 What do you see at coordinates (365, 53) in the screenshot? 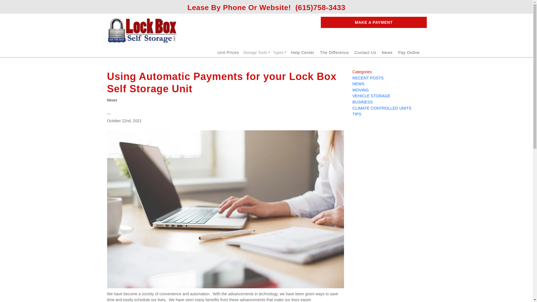
I see `Contact Us` at bounding box center [365, 53].